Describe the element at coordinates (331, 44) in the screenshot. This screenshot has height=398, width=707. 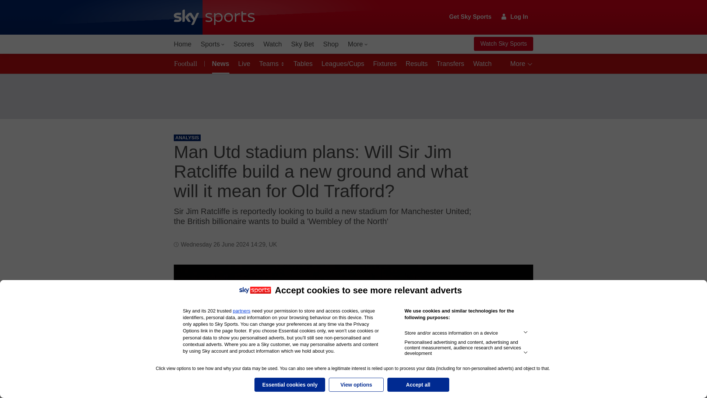
I see `Shop` at that location.